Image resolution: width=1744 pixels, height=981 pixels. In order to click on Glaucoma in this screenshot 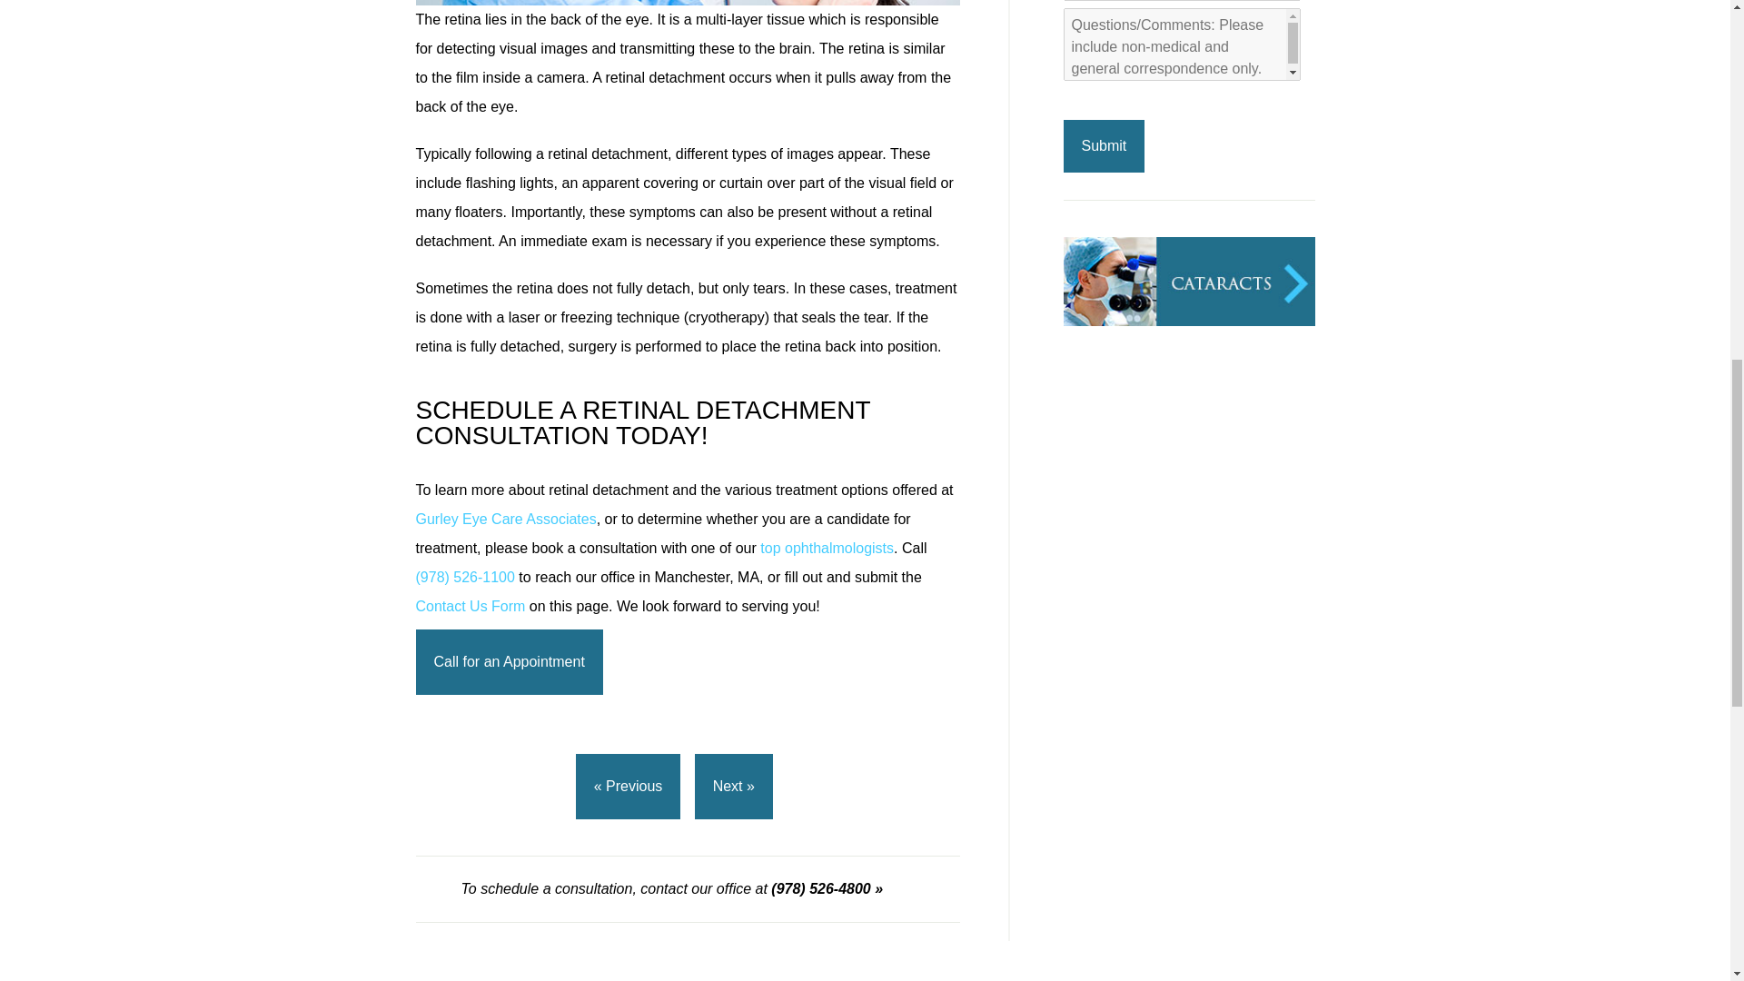, I will do `click(1188, 418)`.